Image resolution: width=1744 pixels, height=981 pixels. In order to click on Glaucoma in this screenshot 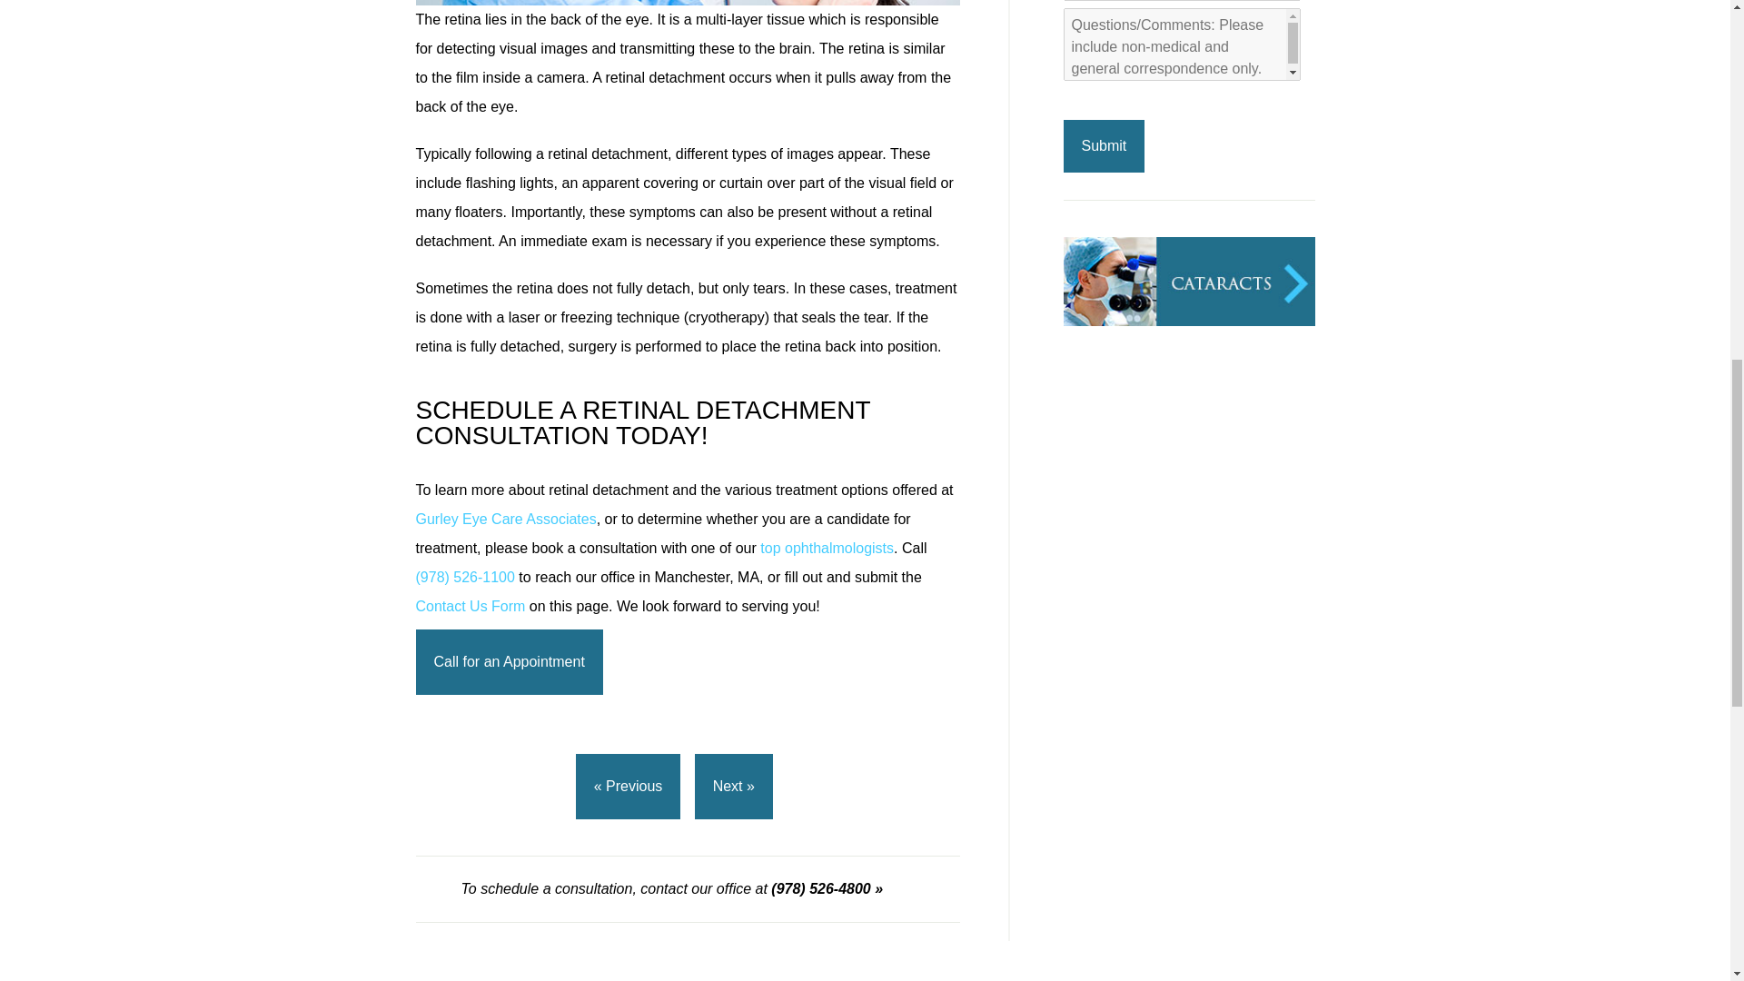, I will do `click(1188, 418)`.